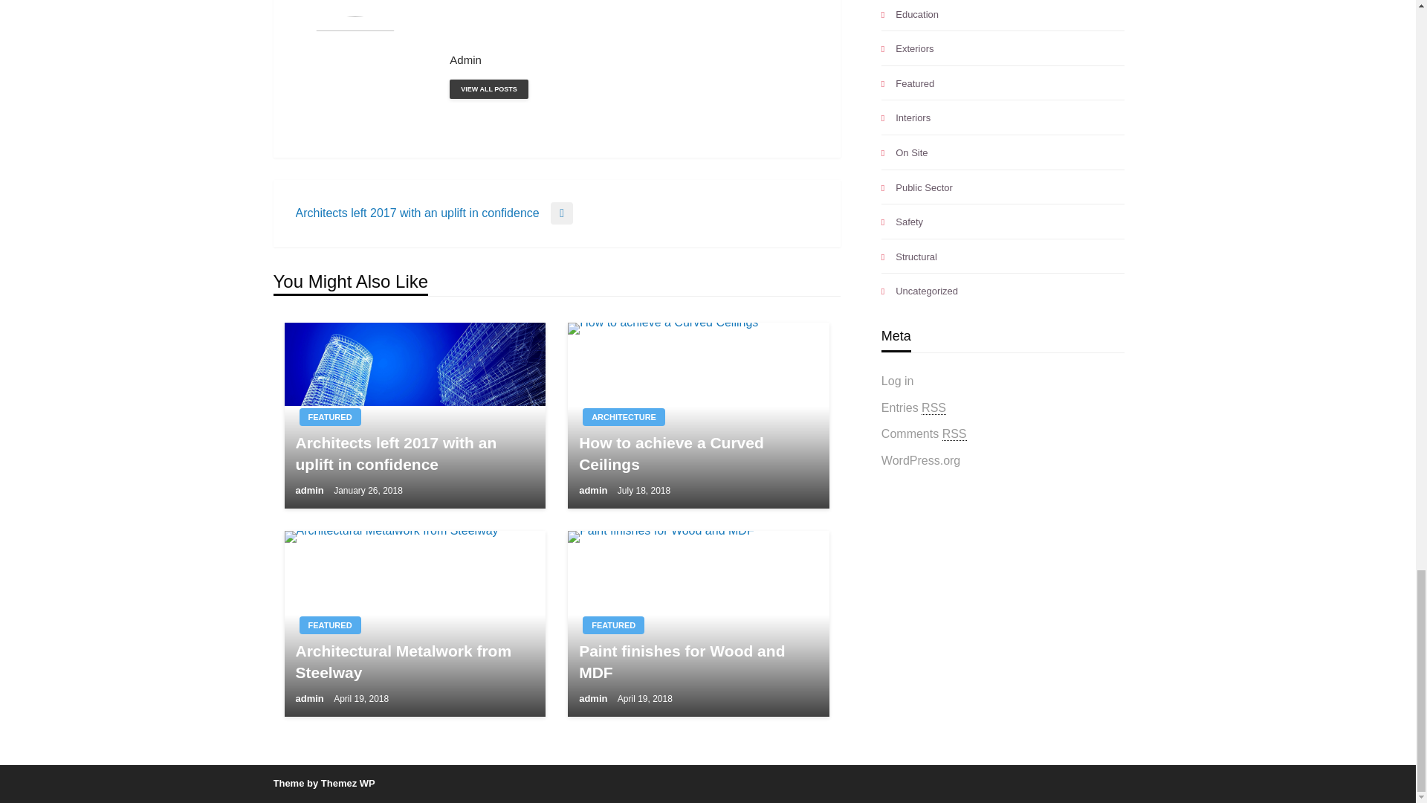  What do you see at coordinates (954, 433) in the screenshot?
I see `Really Simple Syndication` at bounding box center [954, 433].